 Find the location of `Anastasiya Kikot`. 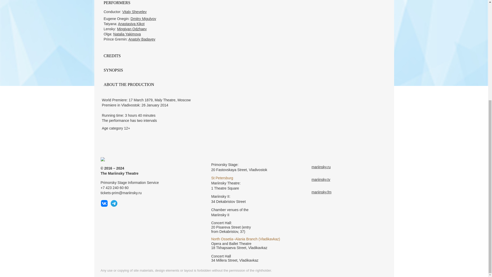

Anastasiya Kikot is located at coordinates (131, 24).